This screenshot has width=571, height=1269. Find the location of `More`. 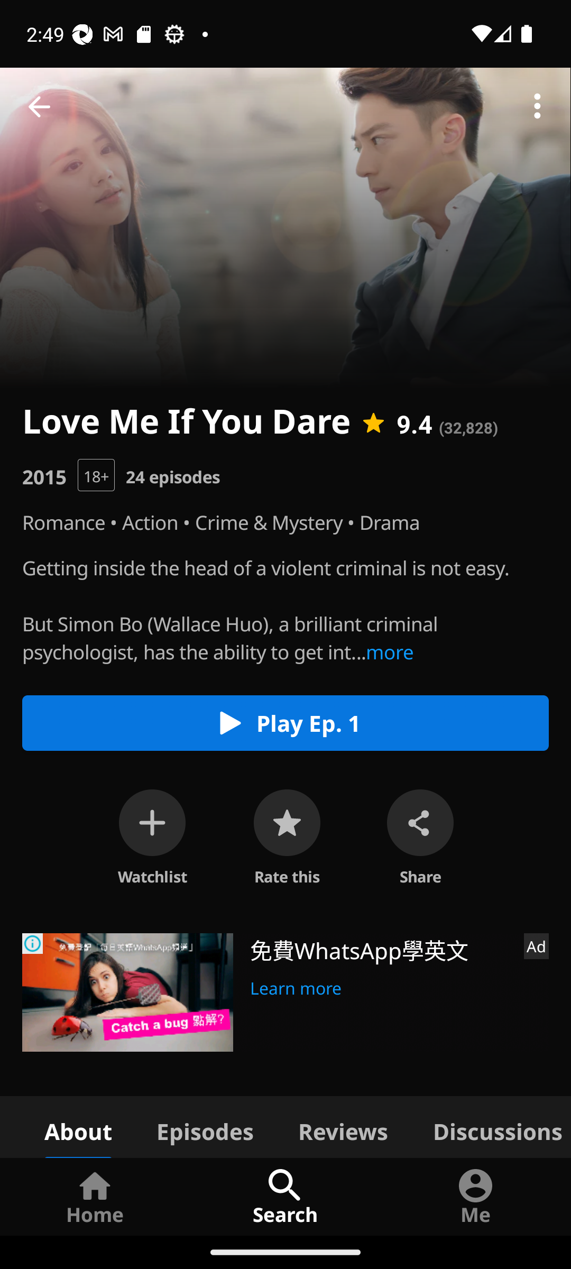

More is located at coordinates (537, 107).